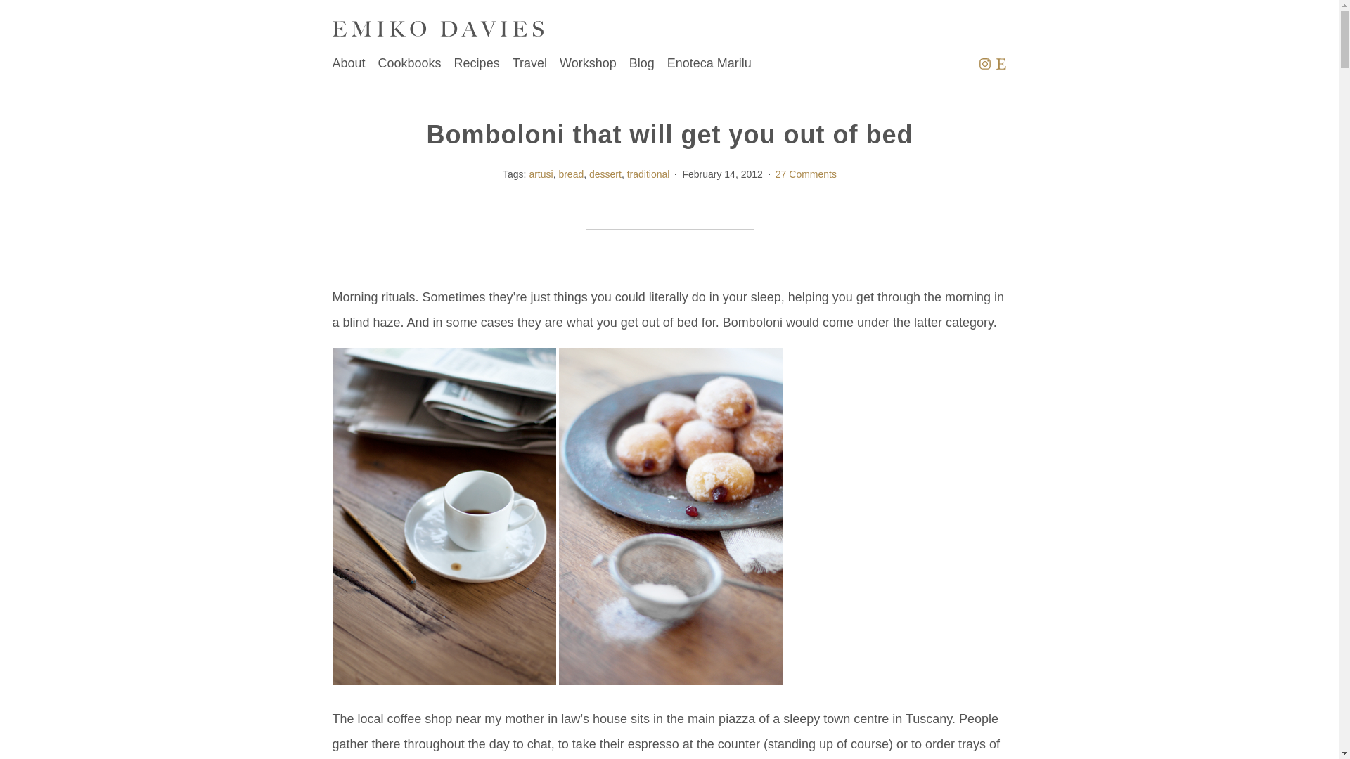 The image size is (1350, 759). Describe the element at coordinates (605, 174) in the screenshot. I see `dessert` at that location.